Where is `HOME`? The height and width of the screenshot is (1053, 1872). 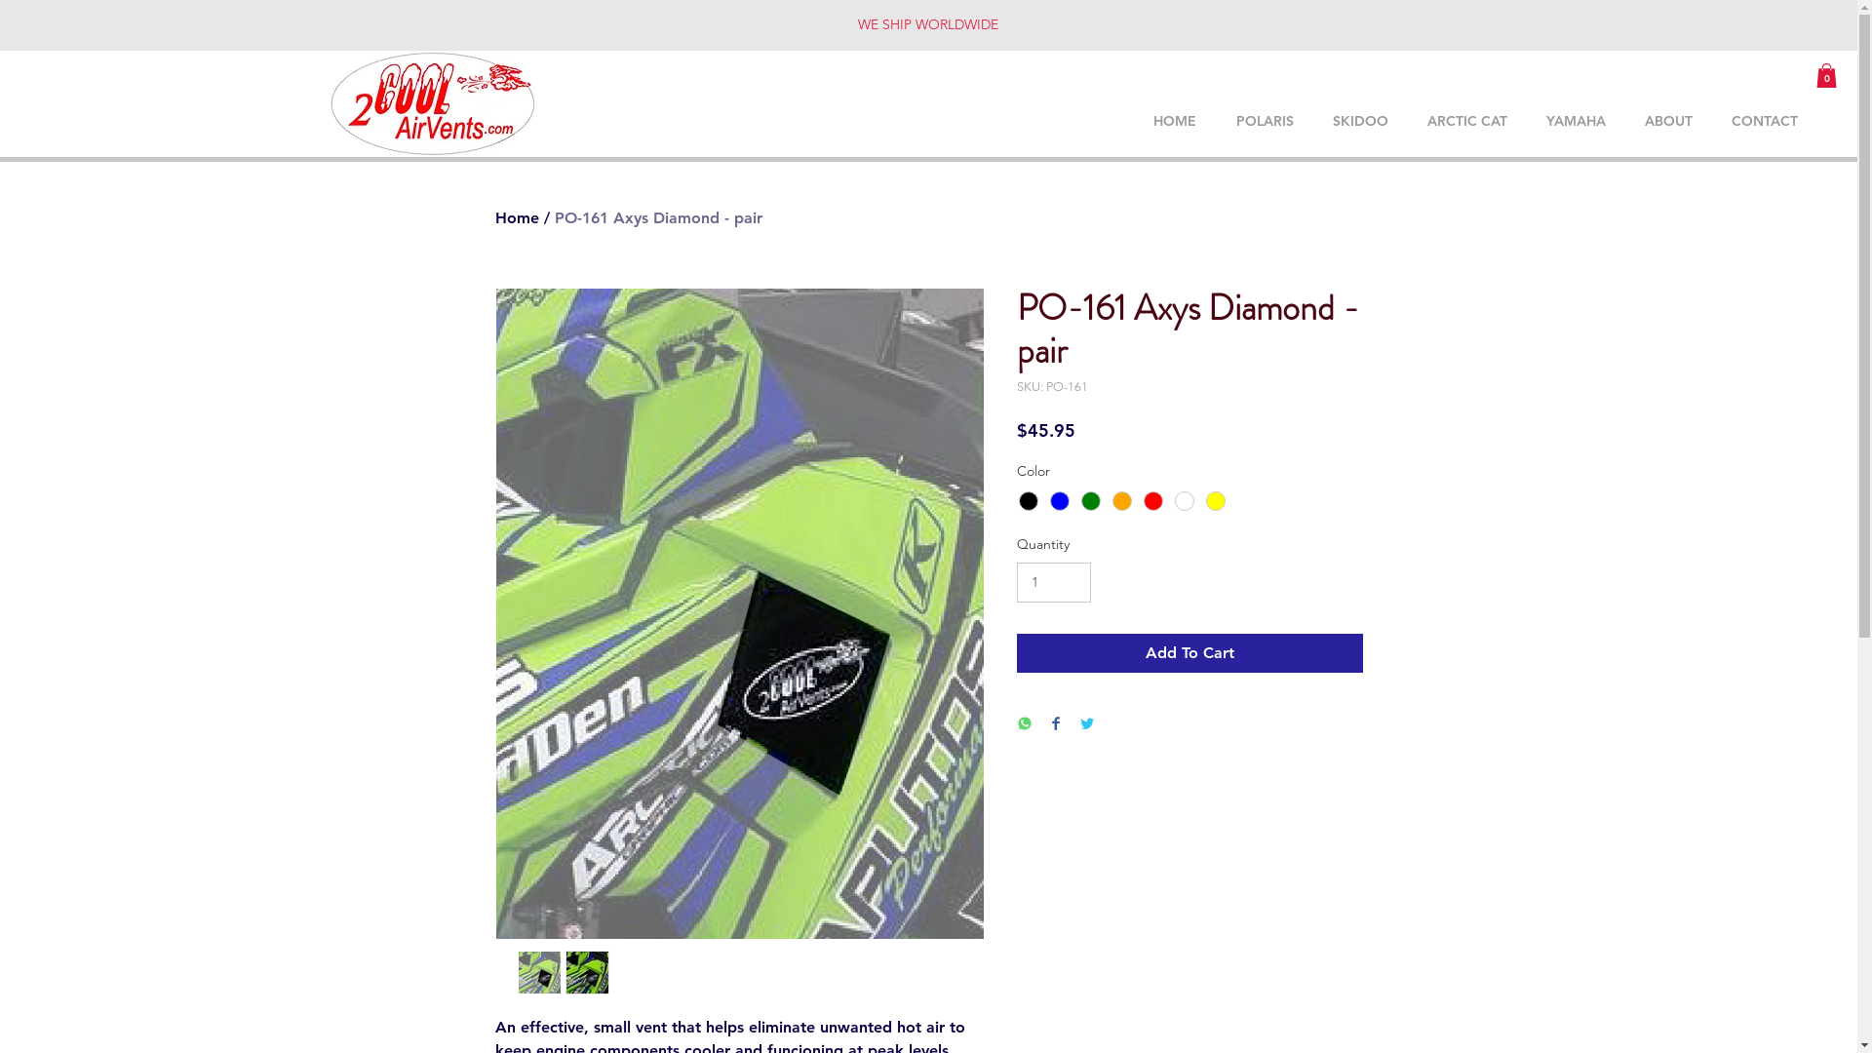
HOME is located at coordinates (1174, 121).